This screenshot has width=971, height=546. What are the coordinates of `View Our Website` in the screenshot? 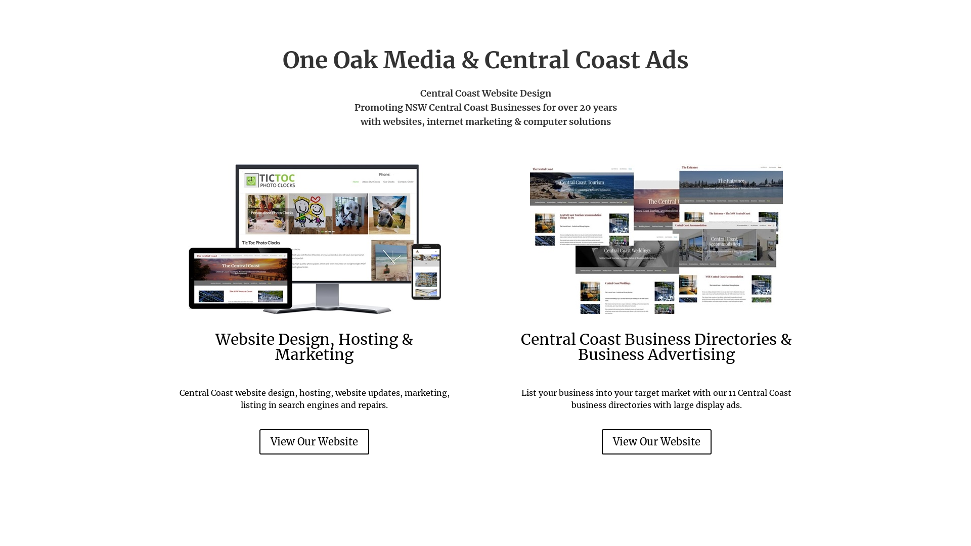 It's located at (315, 442).